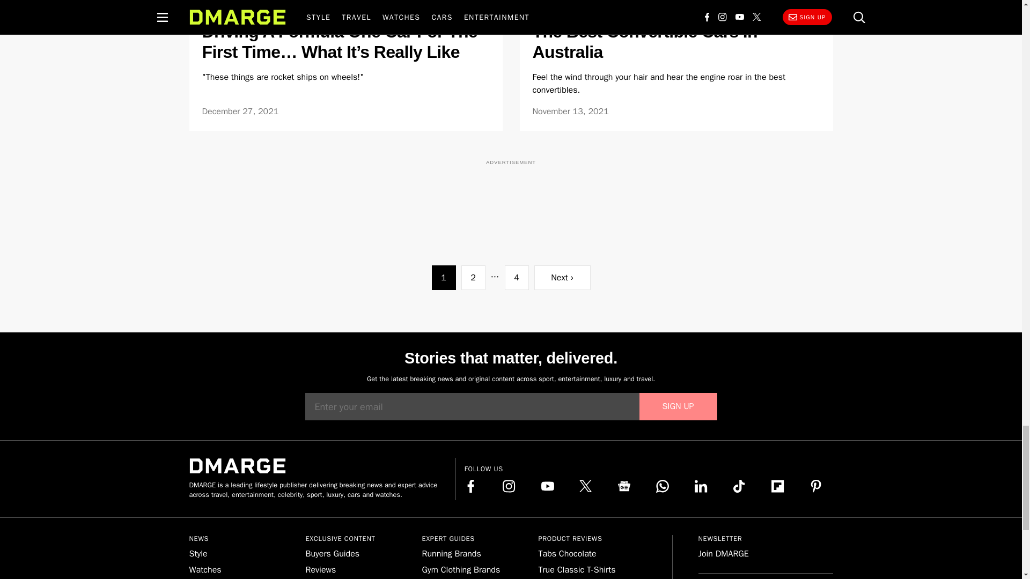 The width and height of the screenshot is (1030, 579). What do you see at coordinates (778, 486) in the screenshot?
I see `Visit us on Flipboard` at bounding box center [778, 486].